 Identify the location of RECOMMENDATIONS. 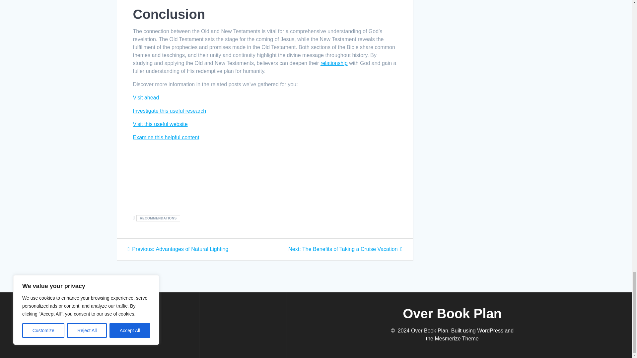
(345, 249).